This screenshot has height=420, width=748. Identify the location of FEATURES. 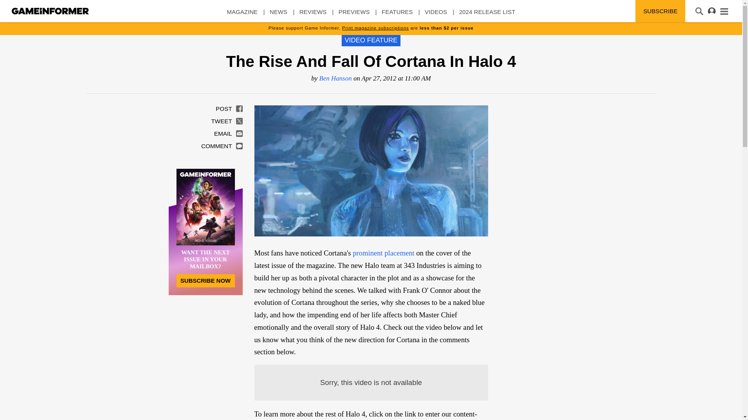
(397, 15).